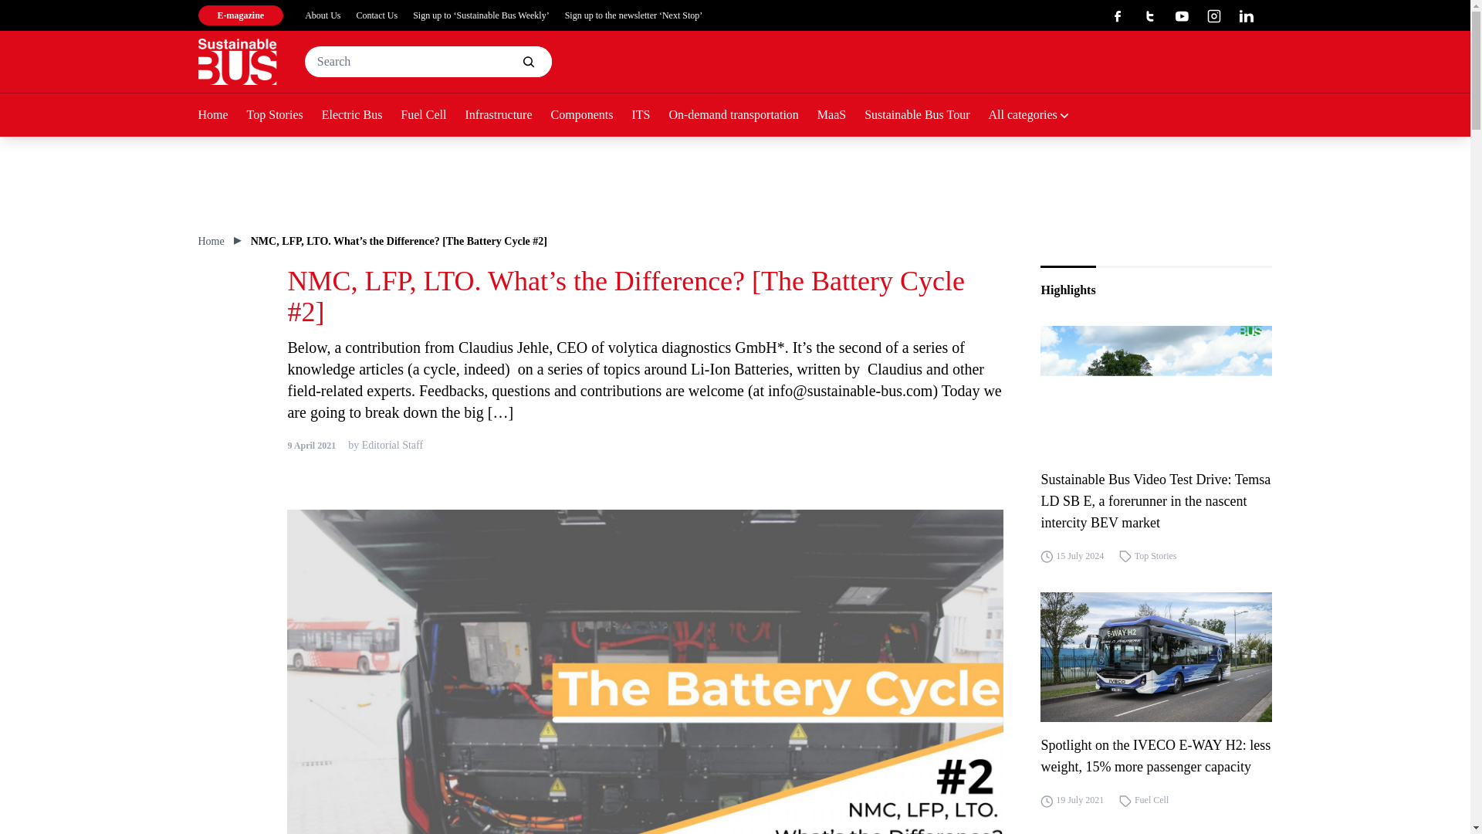  I want to click on Fuel Cell, so click(432, 116).